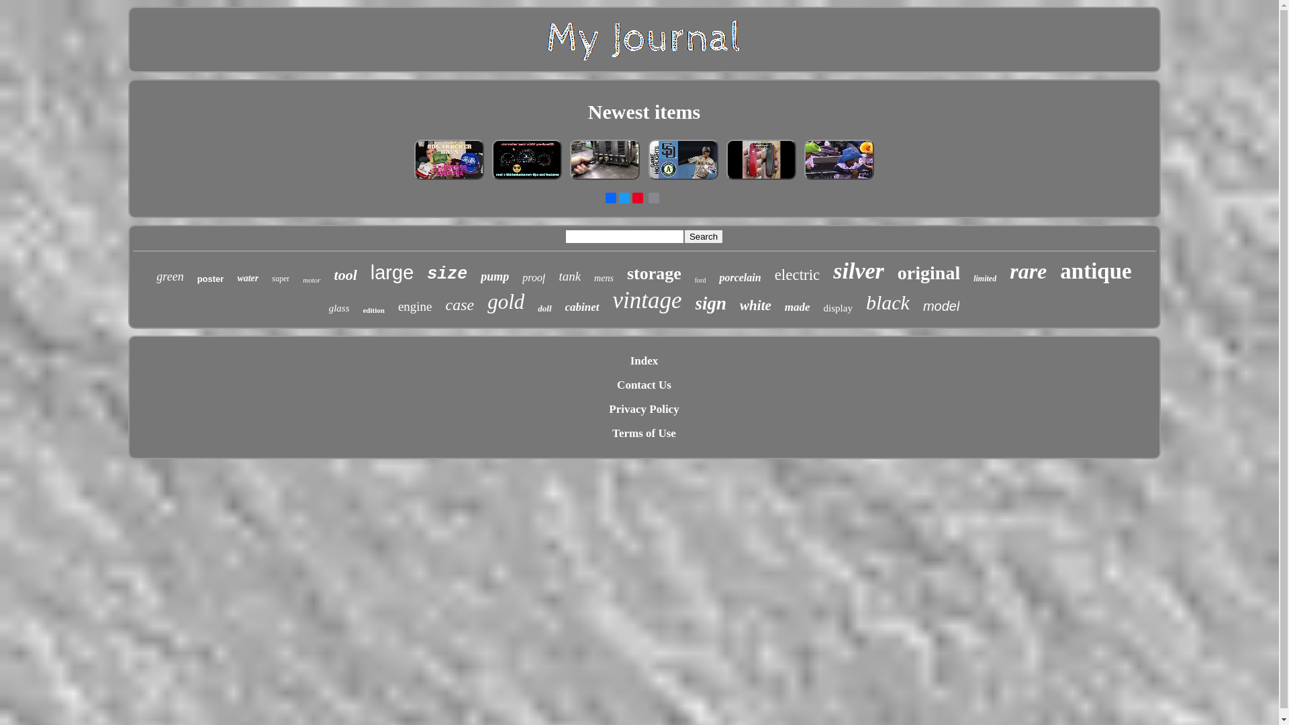  What do you see at coordinates (712, 303) in the screenshot?
I see `sign` at bounding box center [712, 303].